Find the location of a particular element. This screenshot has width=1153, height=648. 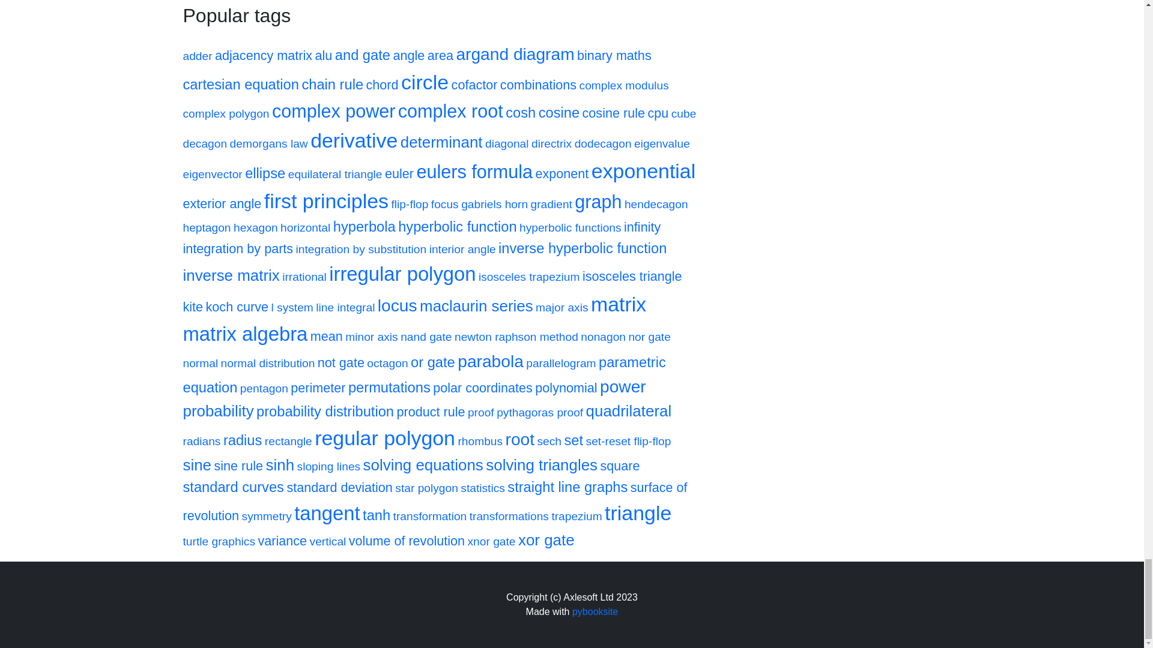

adder is located at coordinates (197, 56).